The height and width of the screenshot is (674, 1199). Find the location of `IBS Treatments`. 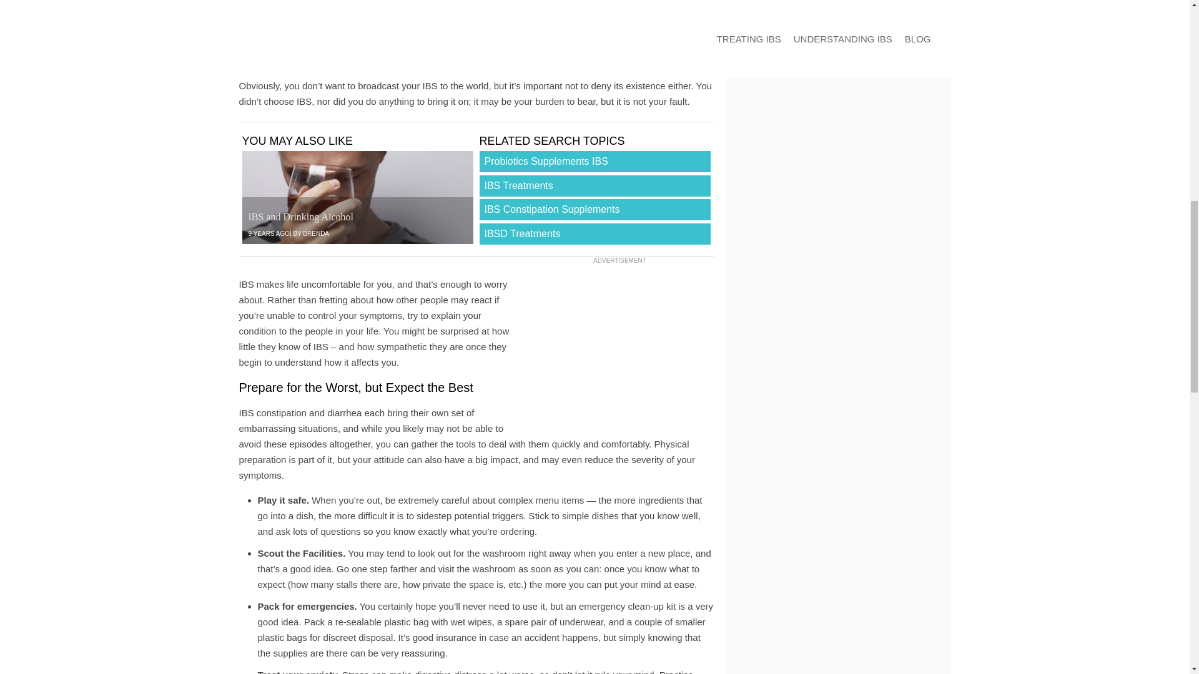

IBS Treatments is located at coordinates (595, 186).